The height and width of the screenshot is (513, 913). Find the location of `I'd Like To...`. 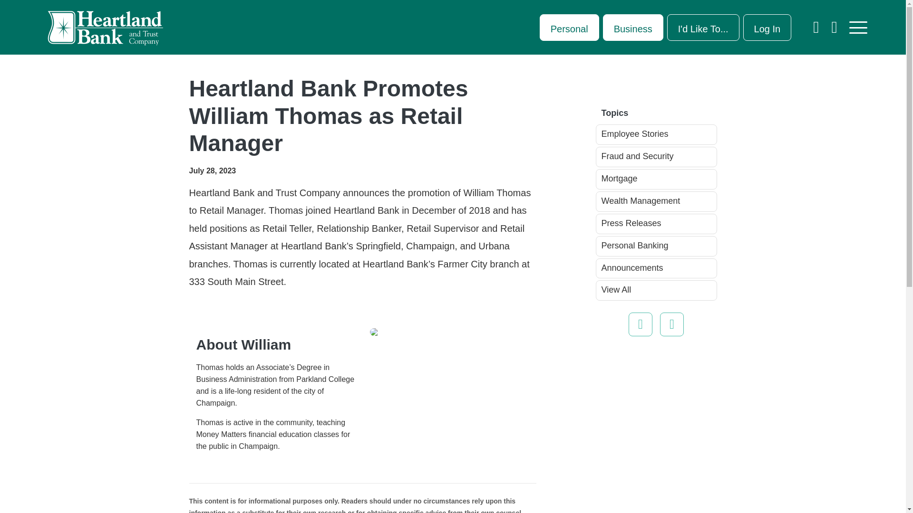

I'd Like To... is located at coordinates (703, 28).